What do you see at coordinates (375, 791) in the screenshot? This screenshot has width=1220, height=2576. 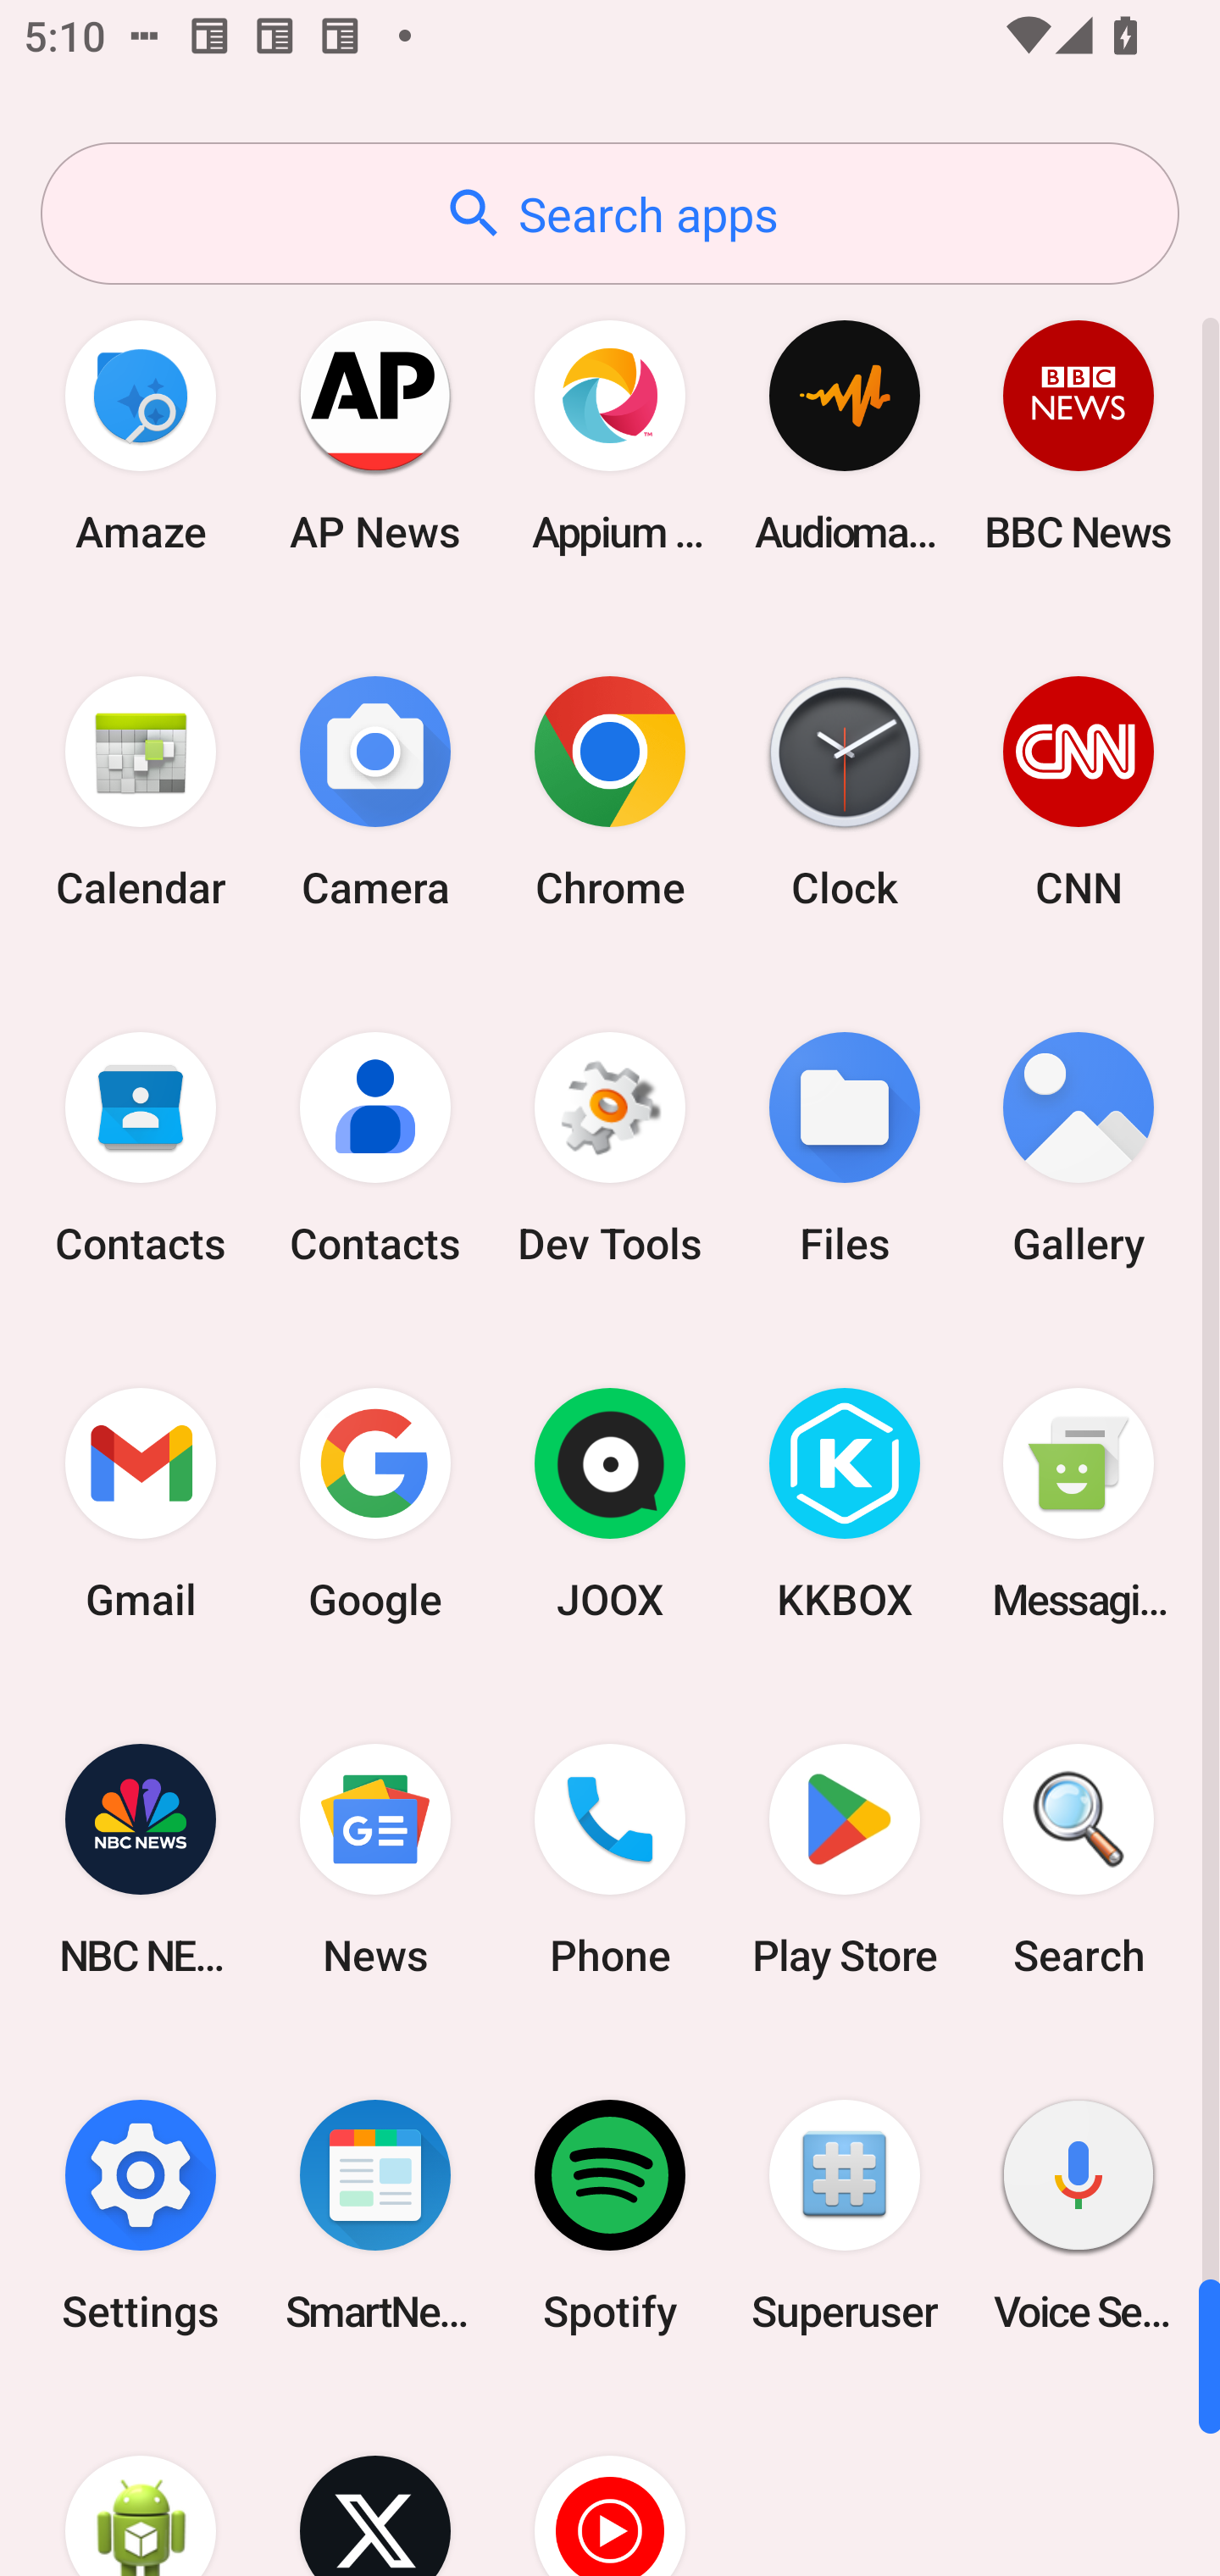 I see `Camera` at bounding box center [375, 791].